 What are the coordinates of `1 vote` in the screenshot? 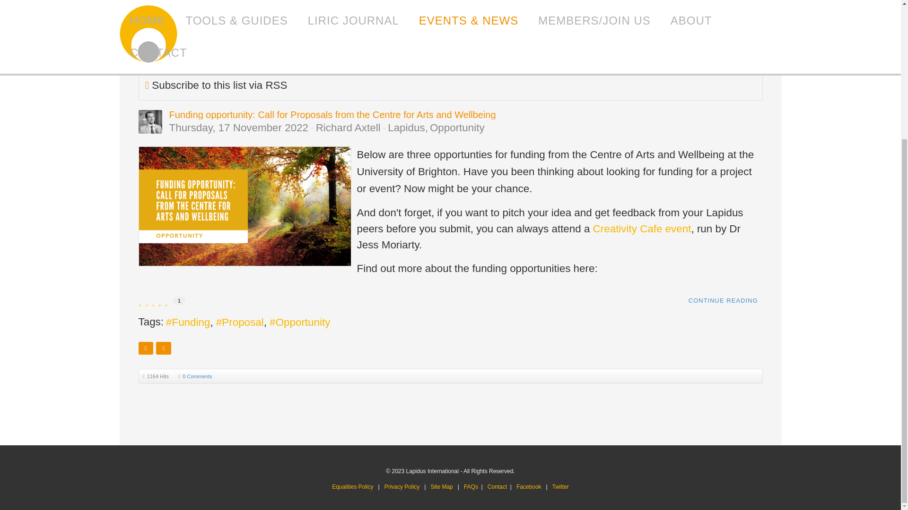 It's located at (179, 300).